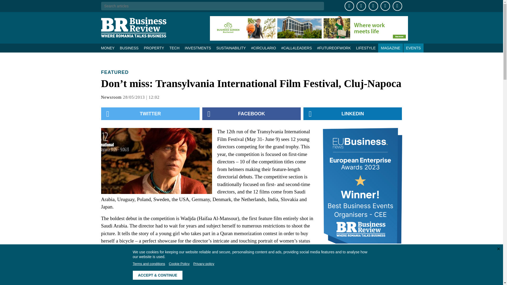  Describe the element at coordinates (231, 48) in the screenshot. I see `SUSTAINABILITY` at that location.